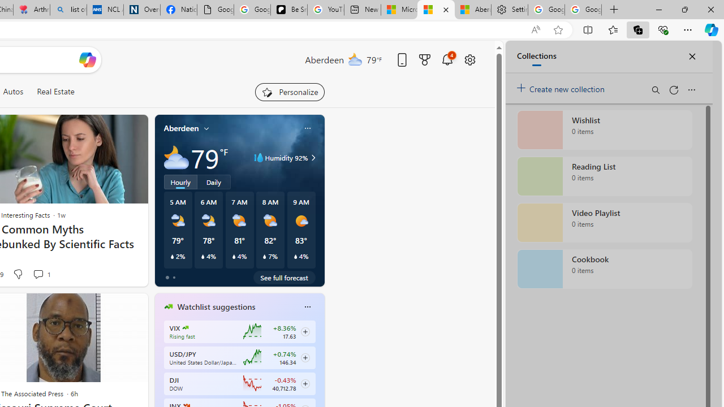 The image size is (724, 407). What do you see at coordinates (186, 328) in the screenshot?
I see `CBOE Market Volatility Index` at bounding box center [186, 328].